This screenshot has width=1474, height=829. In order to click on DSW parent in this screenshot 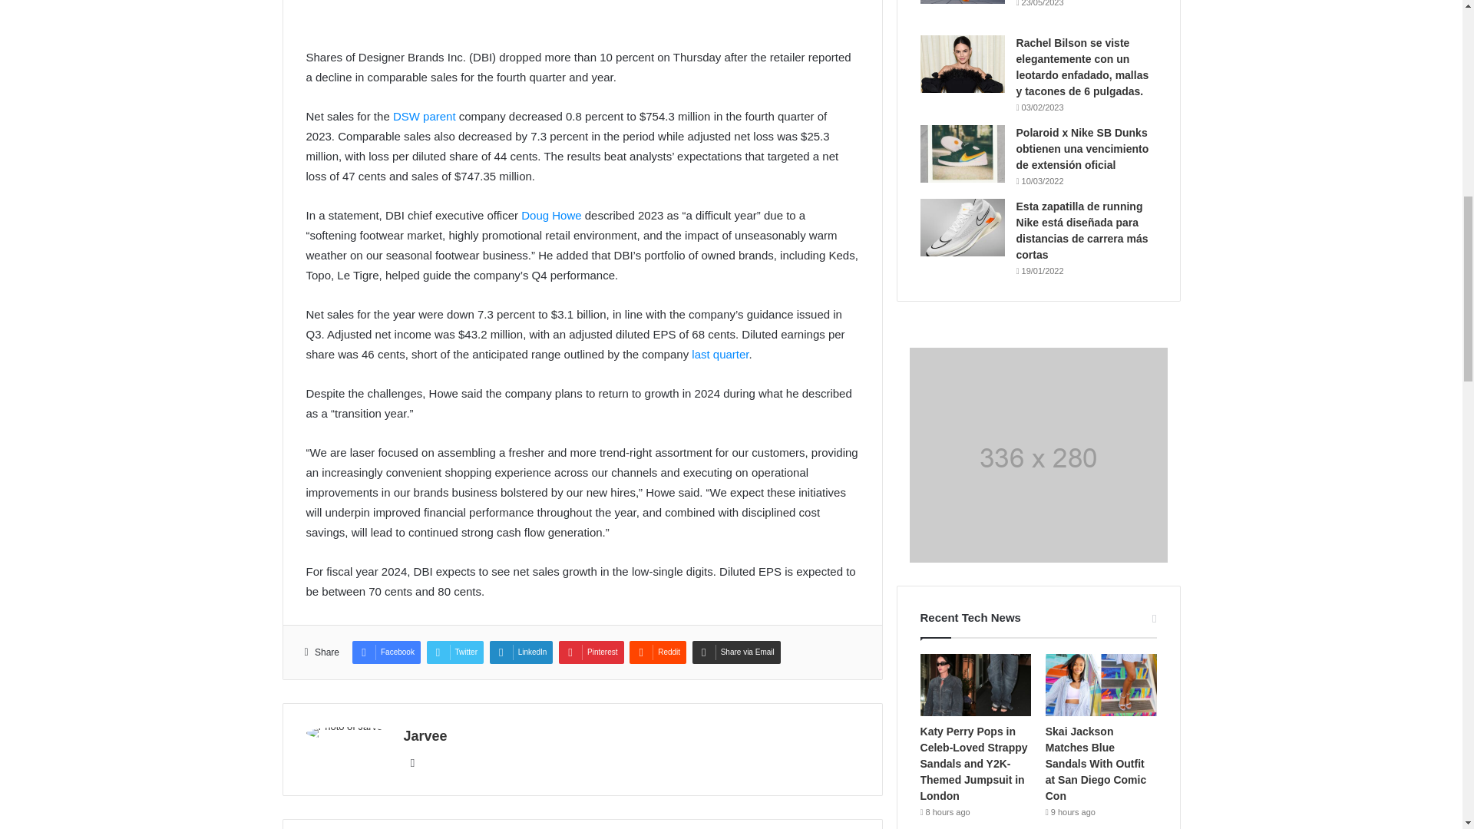, I will do `click(424, 115)`.